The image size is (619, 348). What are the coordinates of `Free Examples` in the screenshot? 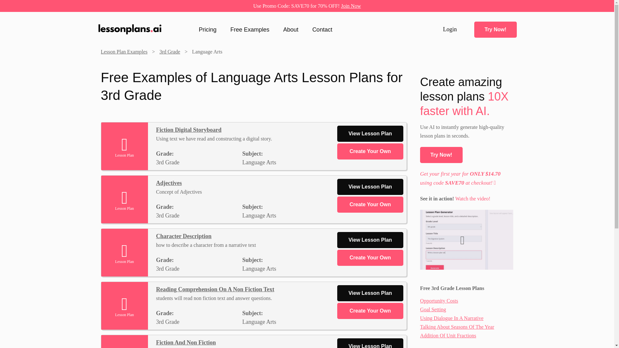 It's located at (250, 29).